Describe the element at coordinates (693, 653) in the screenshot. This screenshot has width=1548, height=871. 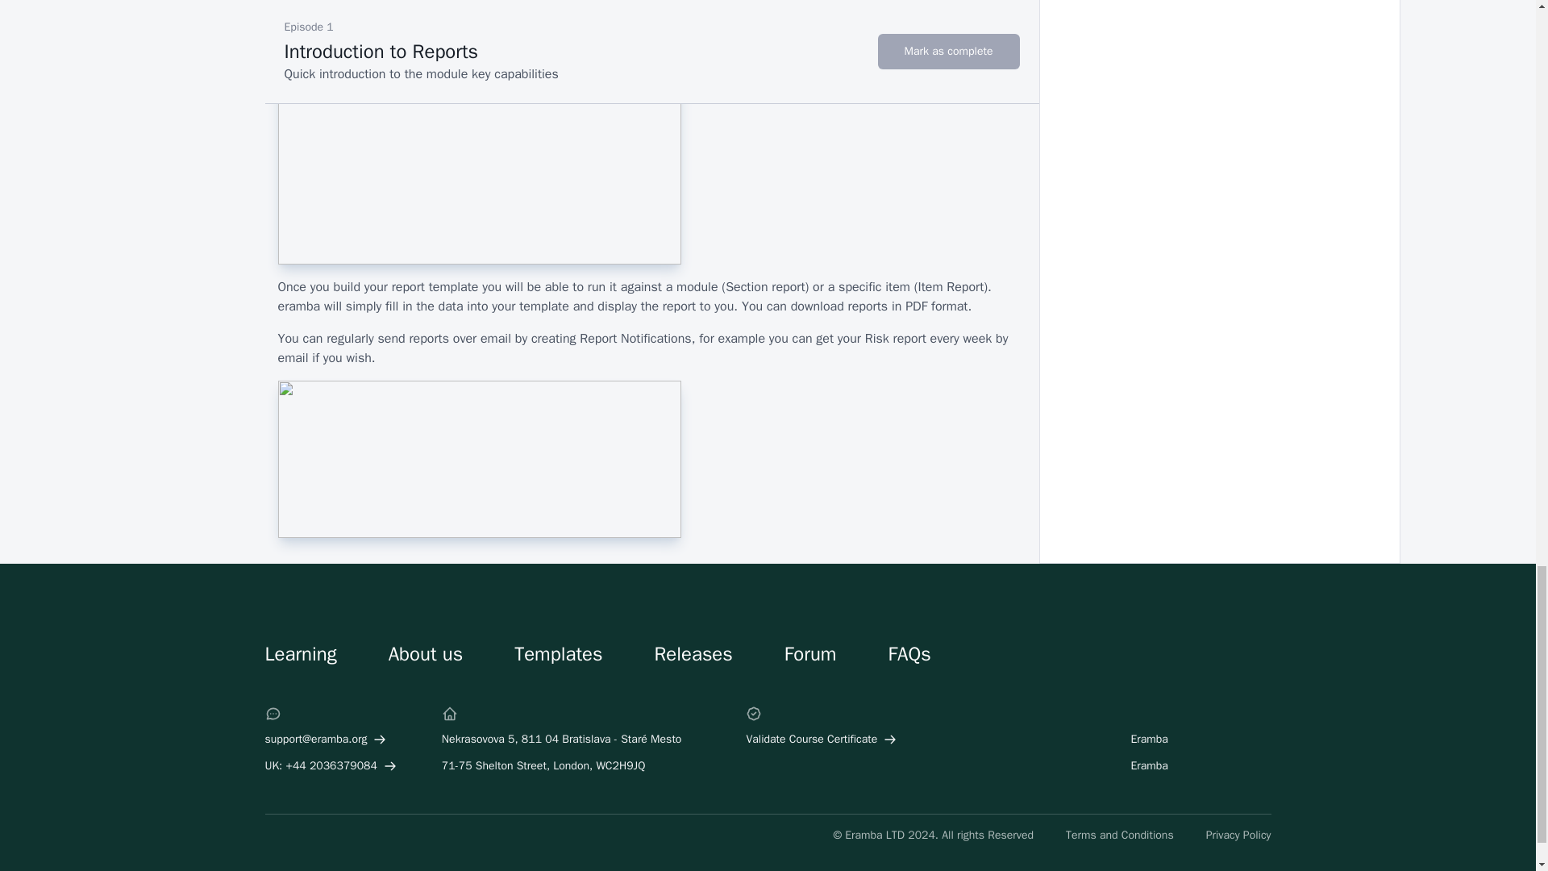
I see `Releases` at that location.